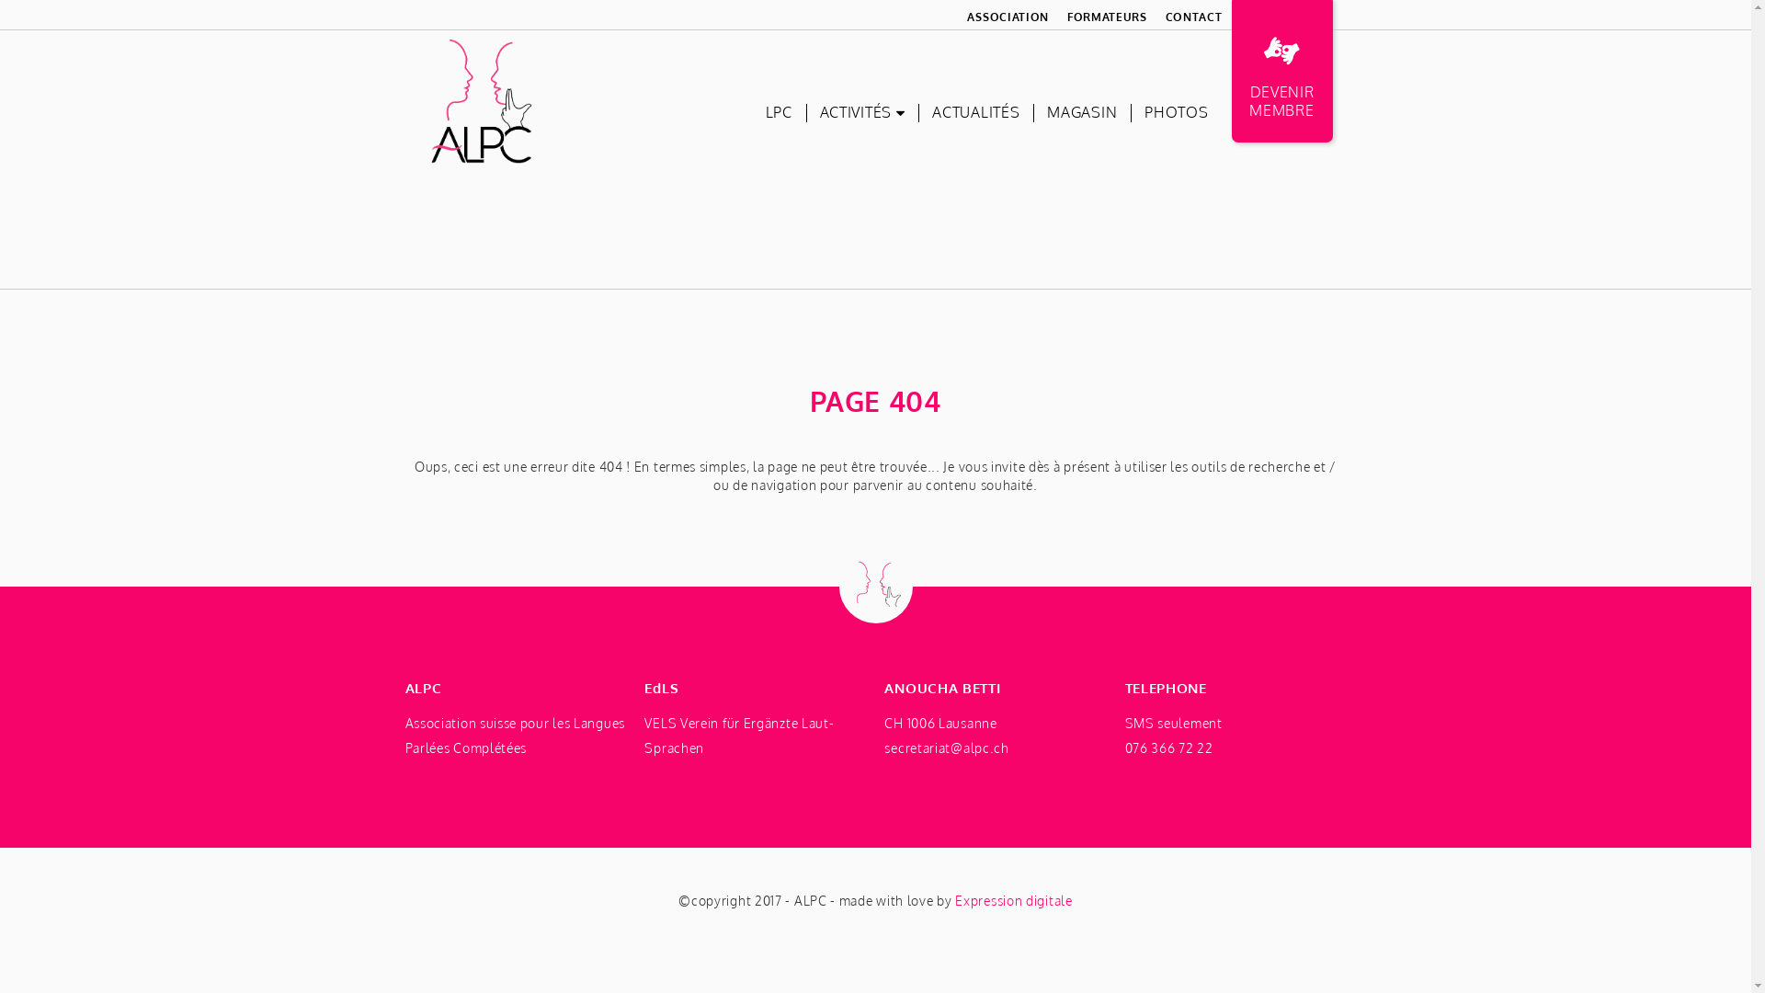  What do you see at coordinates (1282, 74) in the screenshot?
I see `DEVENIR MEMBRE` at bounding box center [1282, 74].